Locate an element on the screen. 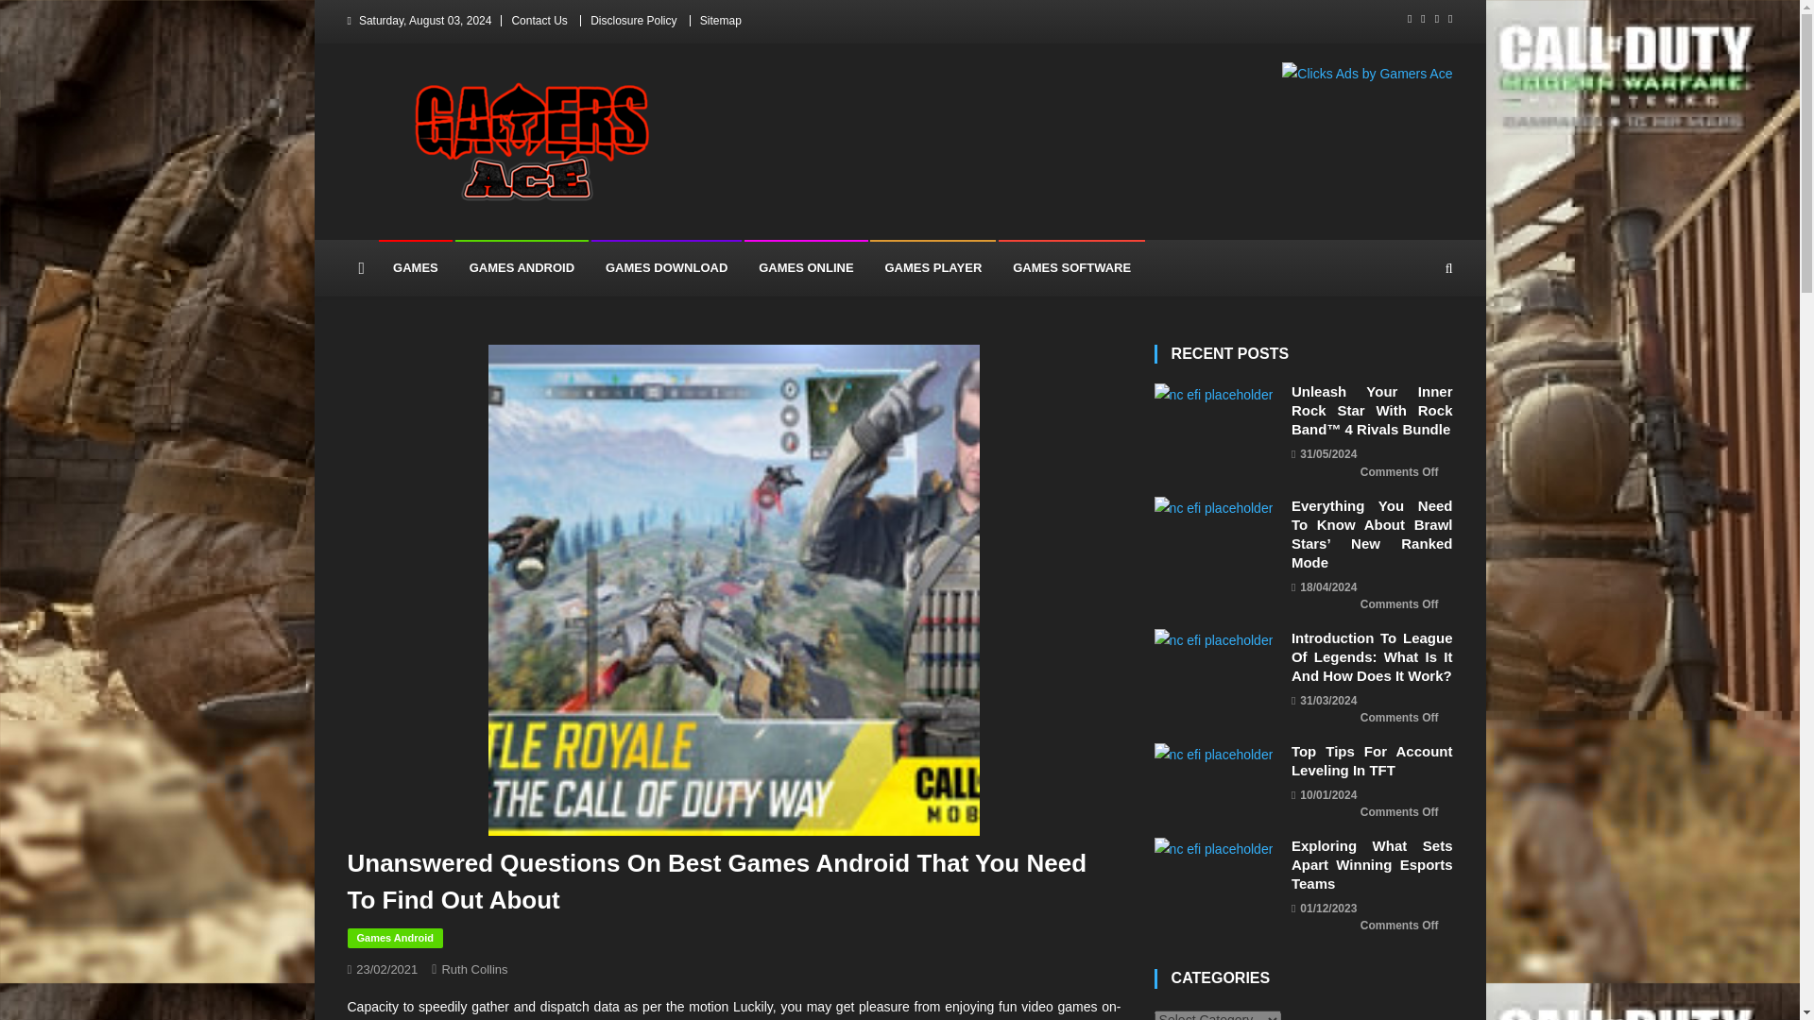 The image size is (1814, 1020). GAMES ONLINE is located at coordinates (805, 268).